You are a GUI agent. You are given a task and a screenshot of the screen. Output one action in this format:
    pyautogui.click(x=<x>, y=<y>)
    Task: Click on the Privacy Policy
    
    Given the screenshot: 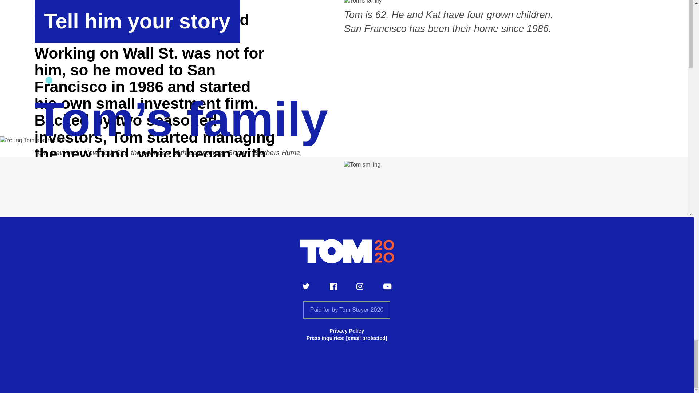 What is the action you would take?
    pyautogui.click(x=347, y=330)
    